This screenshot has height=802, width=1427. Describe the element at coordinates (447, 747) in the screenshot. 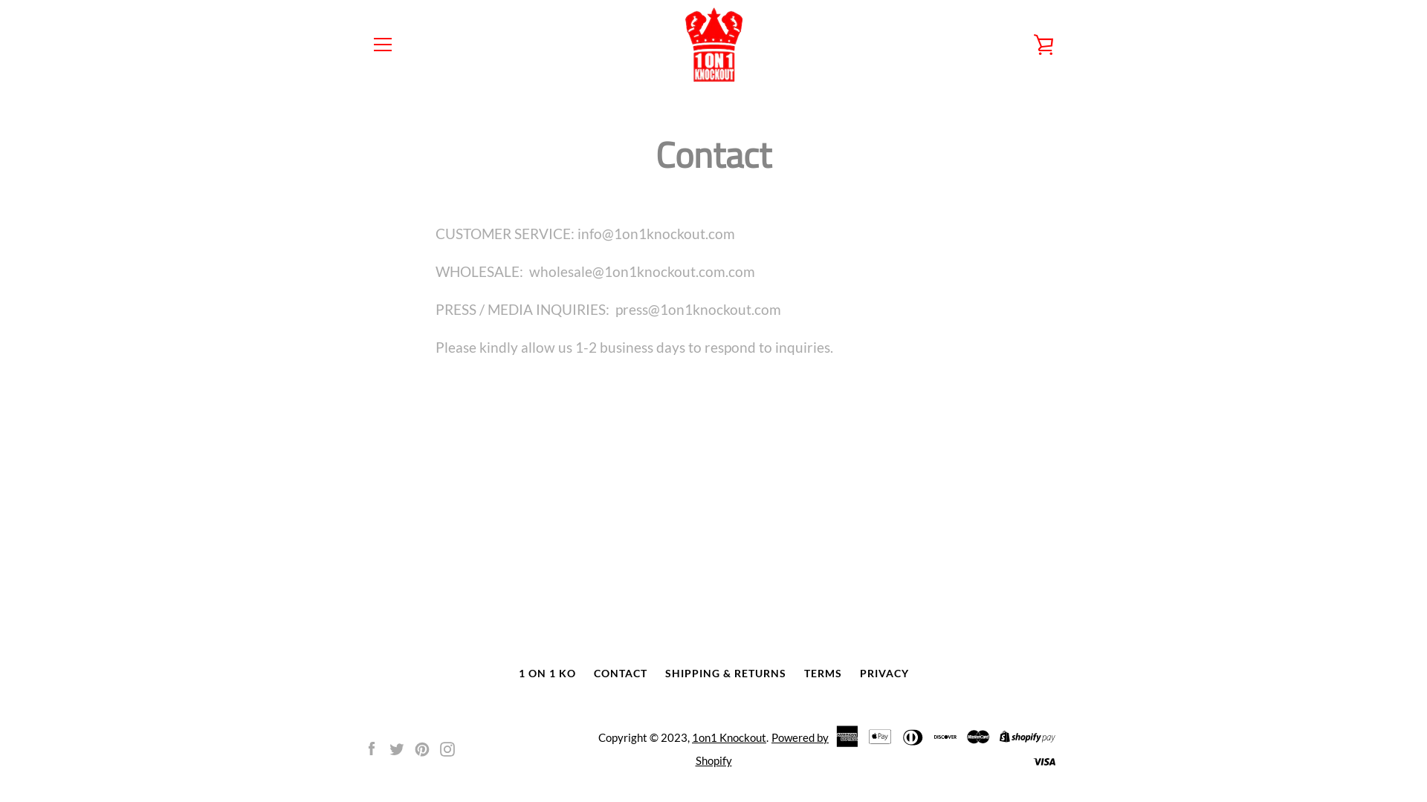

I see `Instagram` at that location.